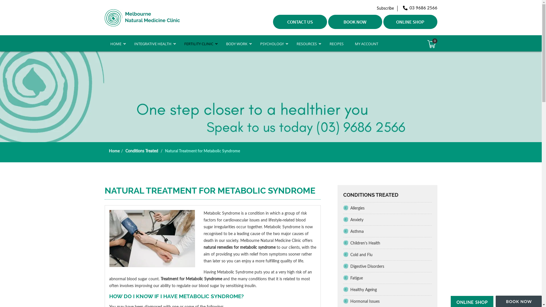 The width and height of the screenshot is (546, 307). What do you see at coordinates (390, 220) in the screenshot?
I see `Anxiety` at bounding box center [390, 220].